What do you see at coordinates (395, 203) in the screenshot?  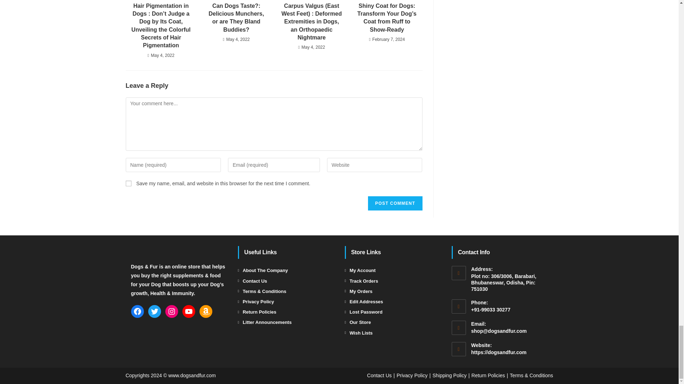 I see `Post Comment` at bounding box center [395, 203].